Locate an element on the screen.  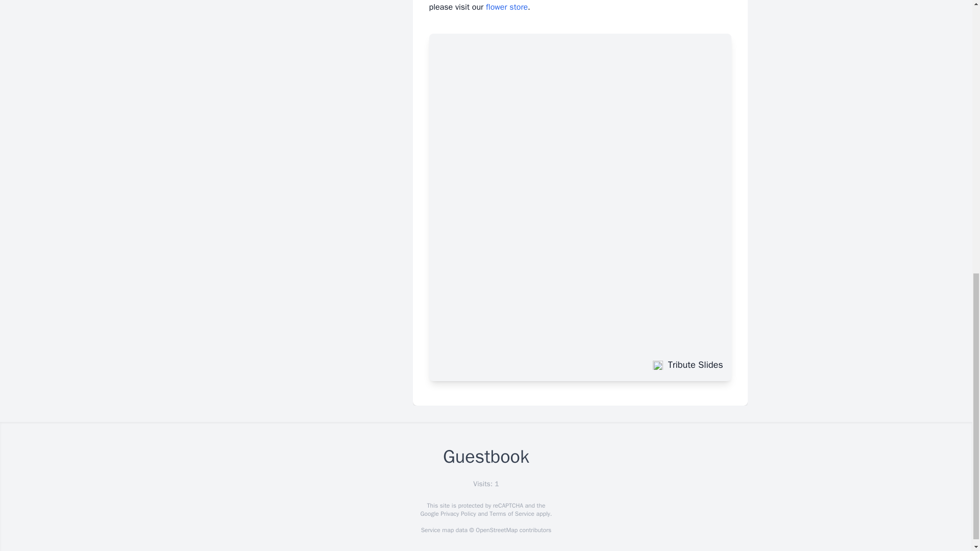
Privacy Policy is located at coordinates (457, 514).